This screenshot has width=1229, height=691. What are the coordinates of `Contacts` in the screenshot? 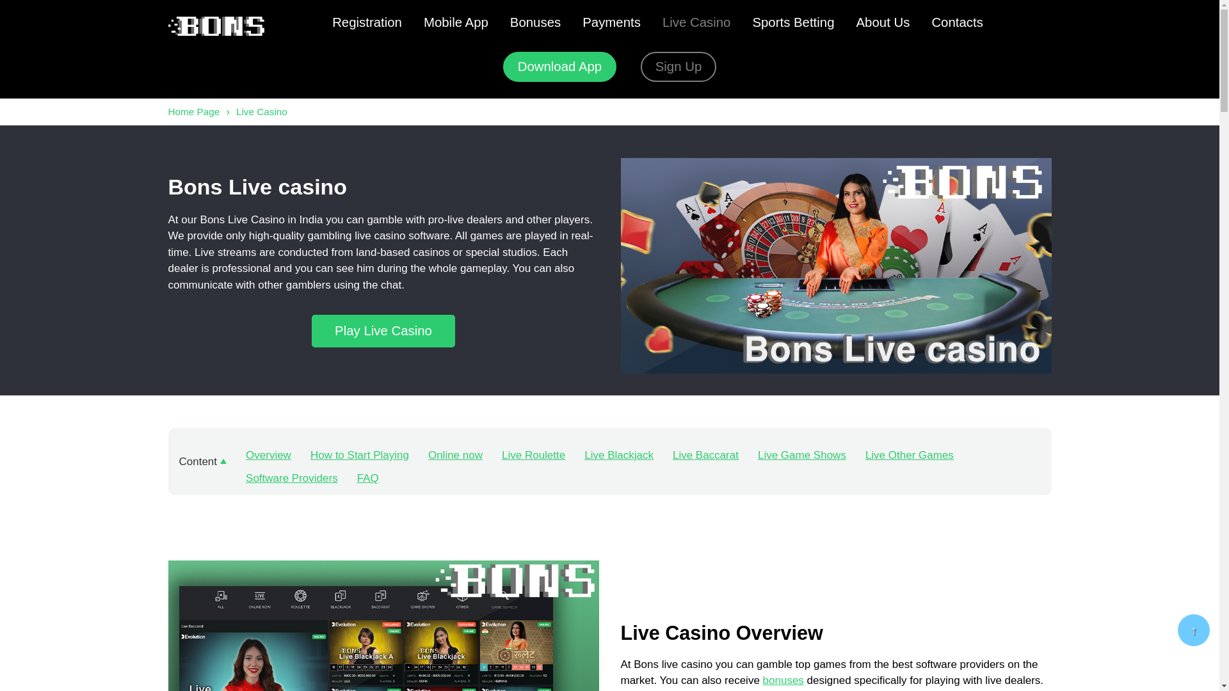 It's located at (957, 23).